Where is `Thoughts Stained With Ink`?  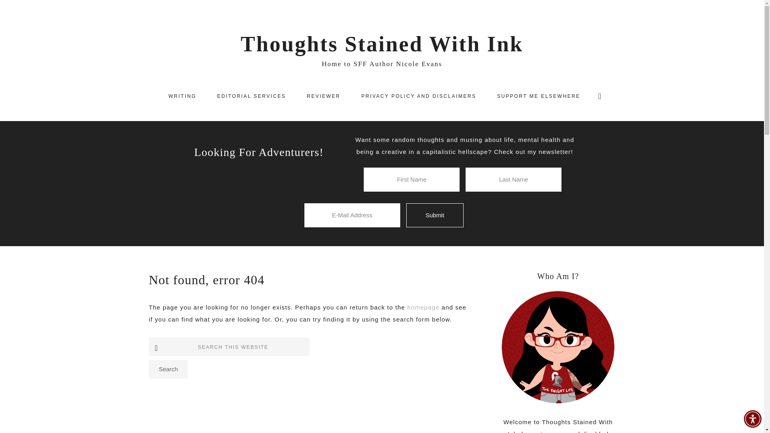 Thoughts Stained With Ink is located at coordinates (382, 44).